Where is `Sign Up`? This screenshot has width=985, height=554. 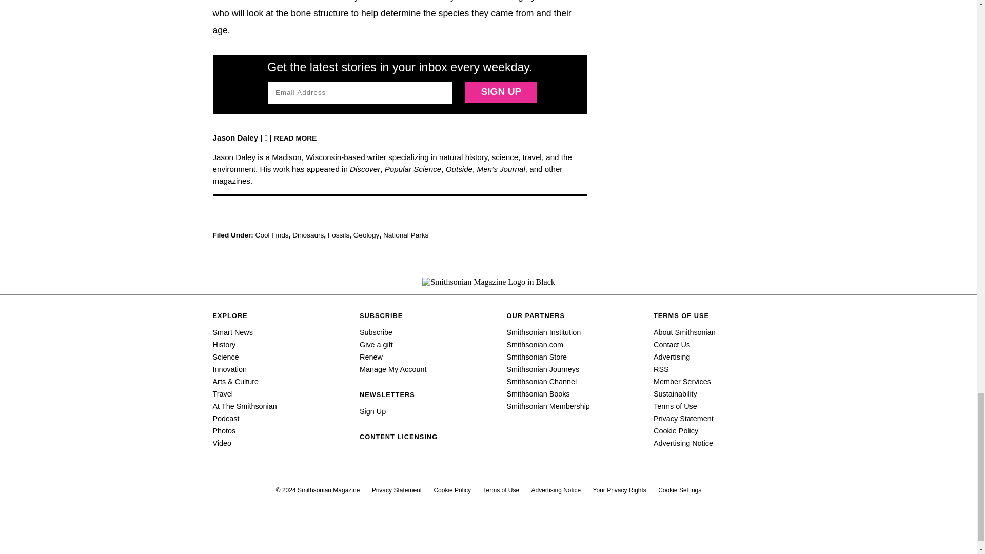
Sign Up is located at coordinates (501, 91).